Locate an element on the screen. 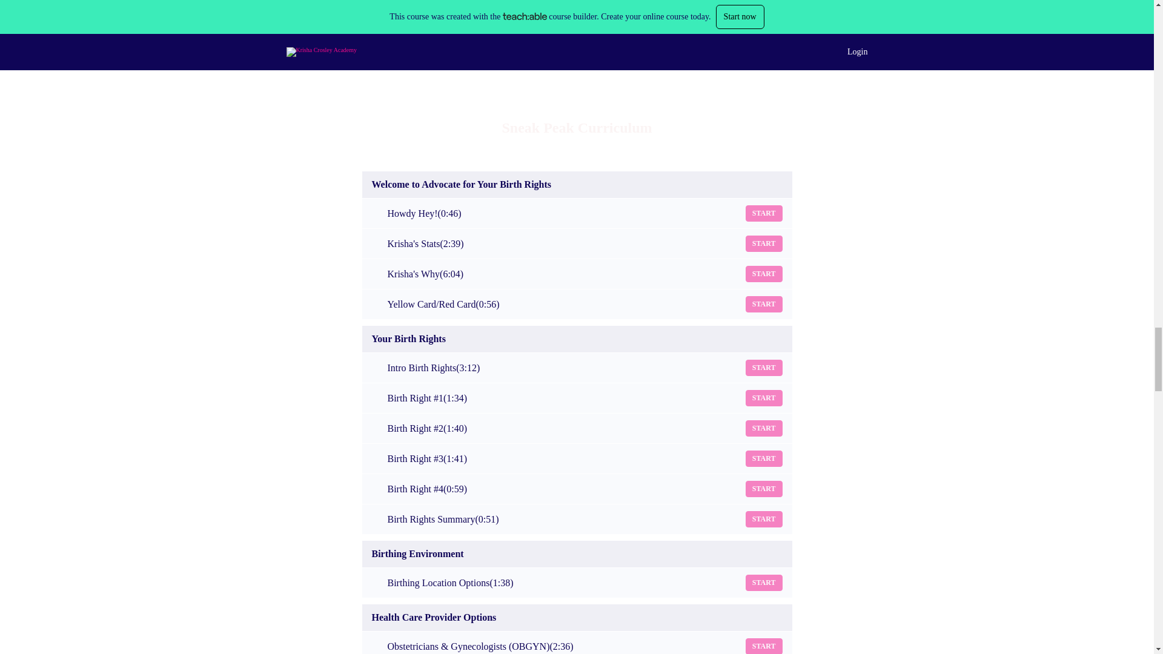  START is located at coordinates (764, 243).